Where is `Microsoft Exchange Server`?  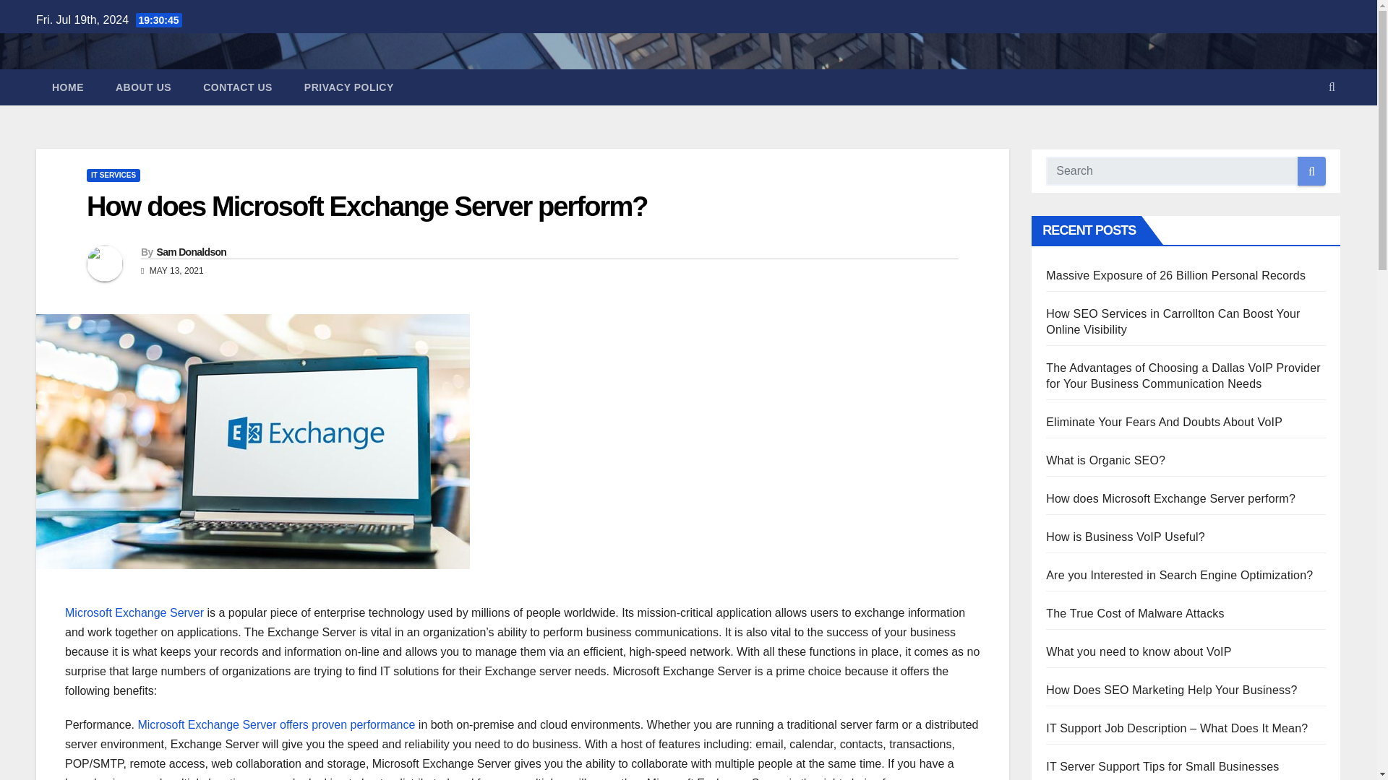
Microsoft Exchange Server is located at coordinates (134, 612).